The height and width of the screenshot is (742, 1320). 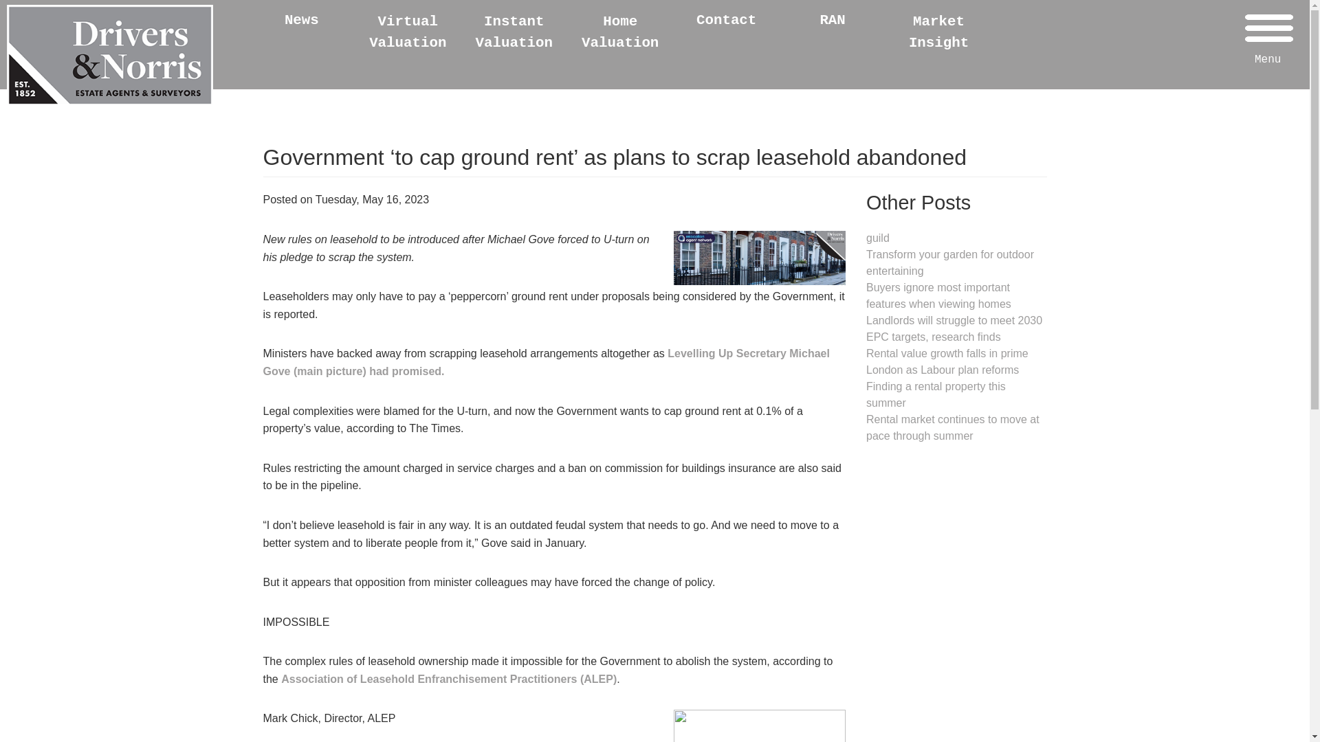 I want to click on RAN, so click(x=832, y=21).